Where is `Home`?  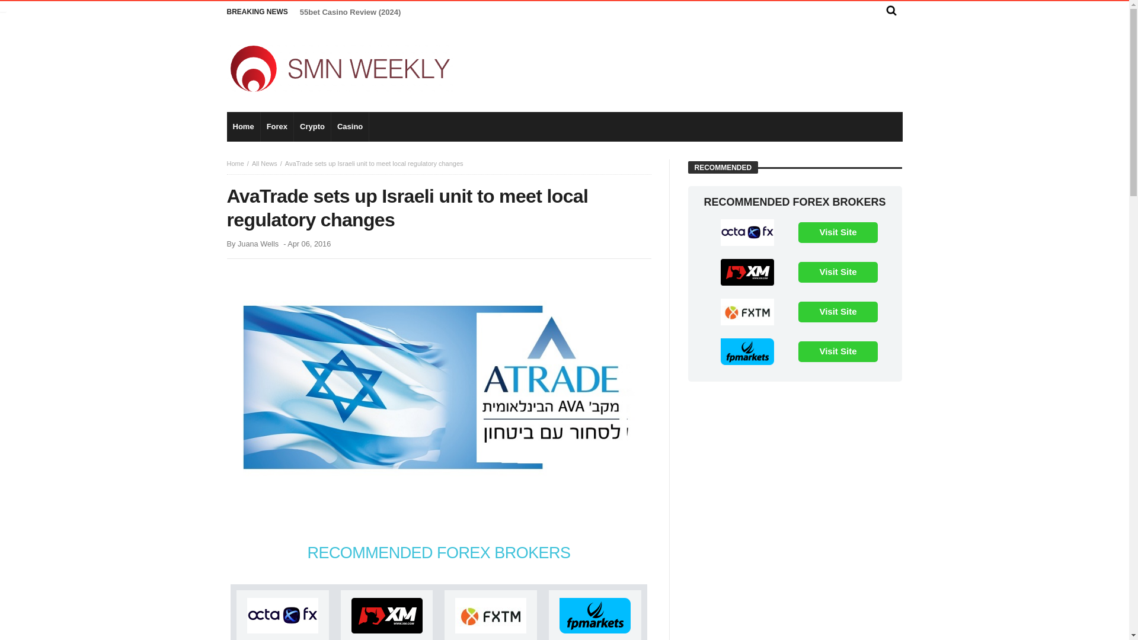 Home is located at coordinates (235, 164).